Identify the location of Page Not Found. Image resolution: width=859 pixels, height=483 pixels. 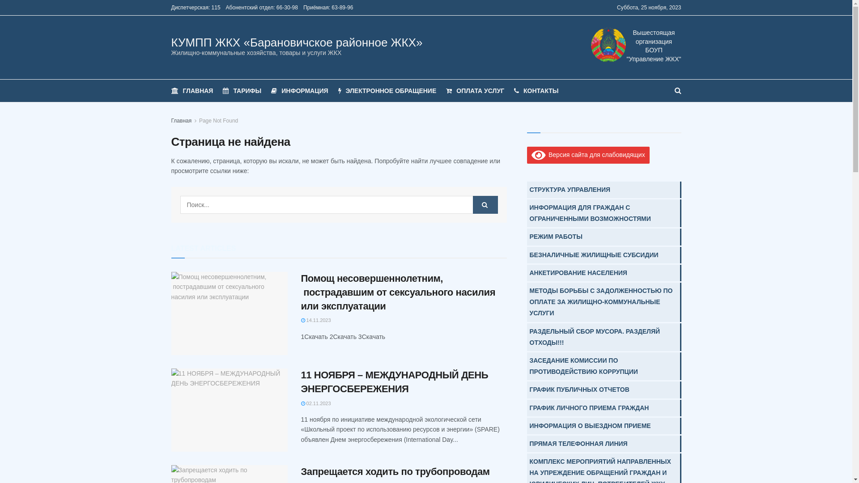
(218, 121).